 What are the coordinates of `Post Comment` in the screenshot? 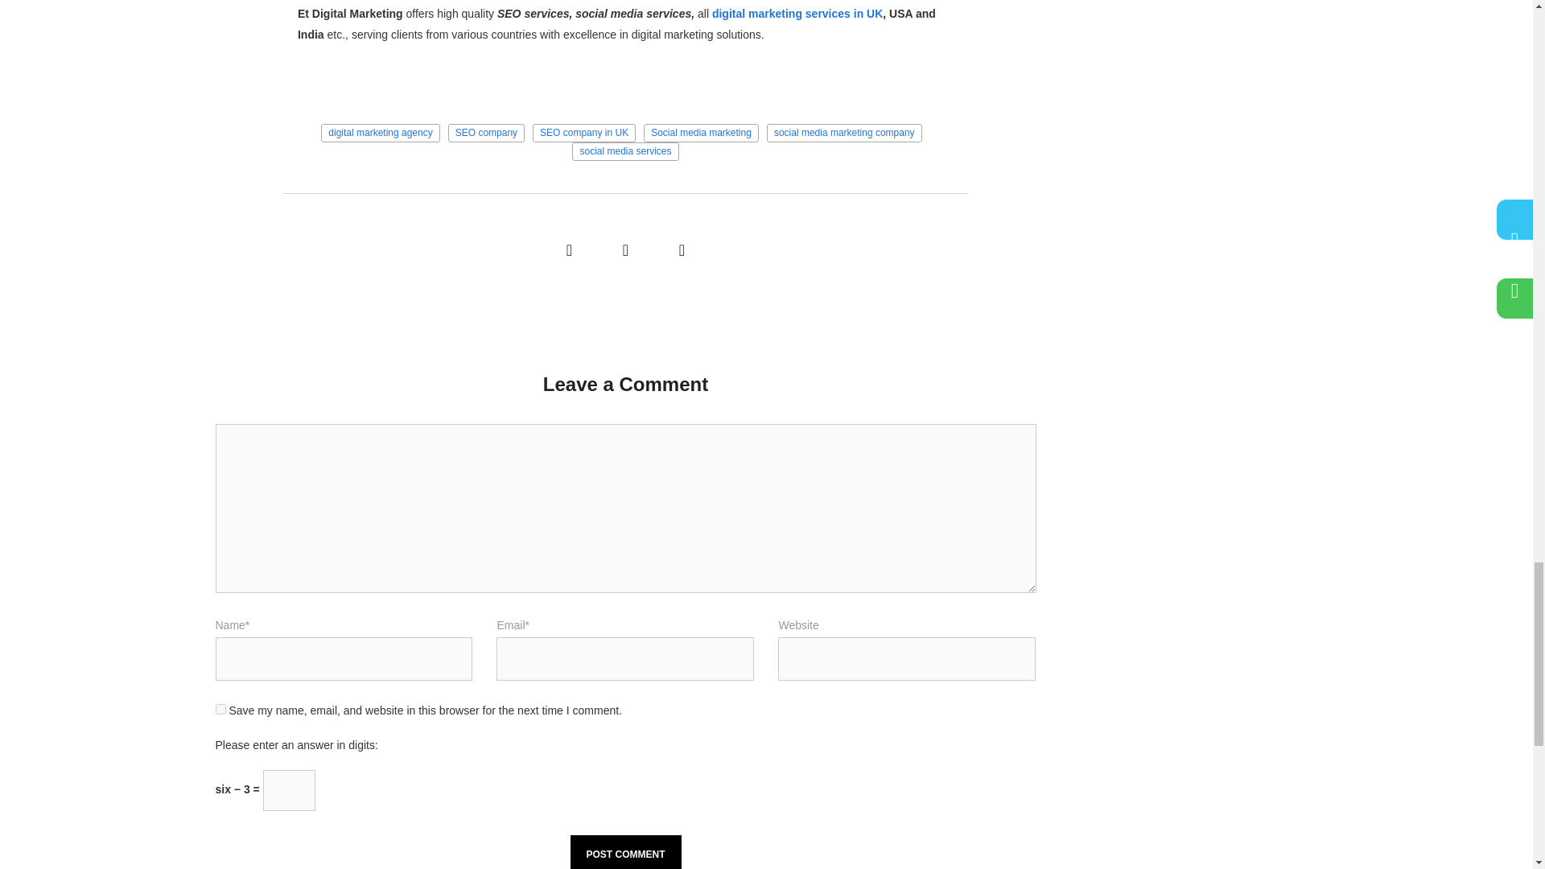 It's located at (625, 851).